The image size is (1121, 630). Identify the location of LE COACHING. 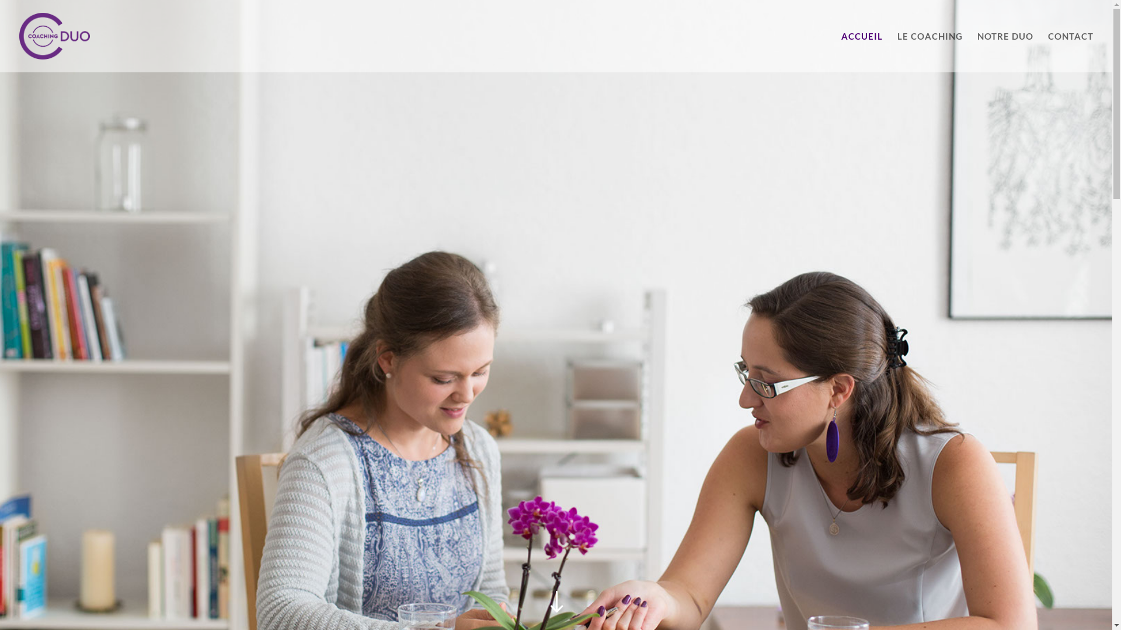
(930, 52).